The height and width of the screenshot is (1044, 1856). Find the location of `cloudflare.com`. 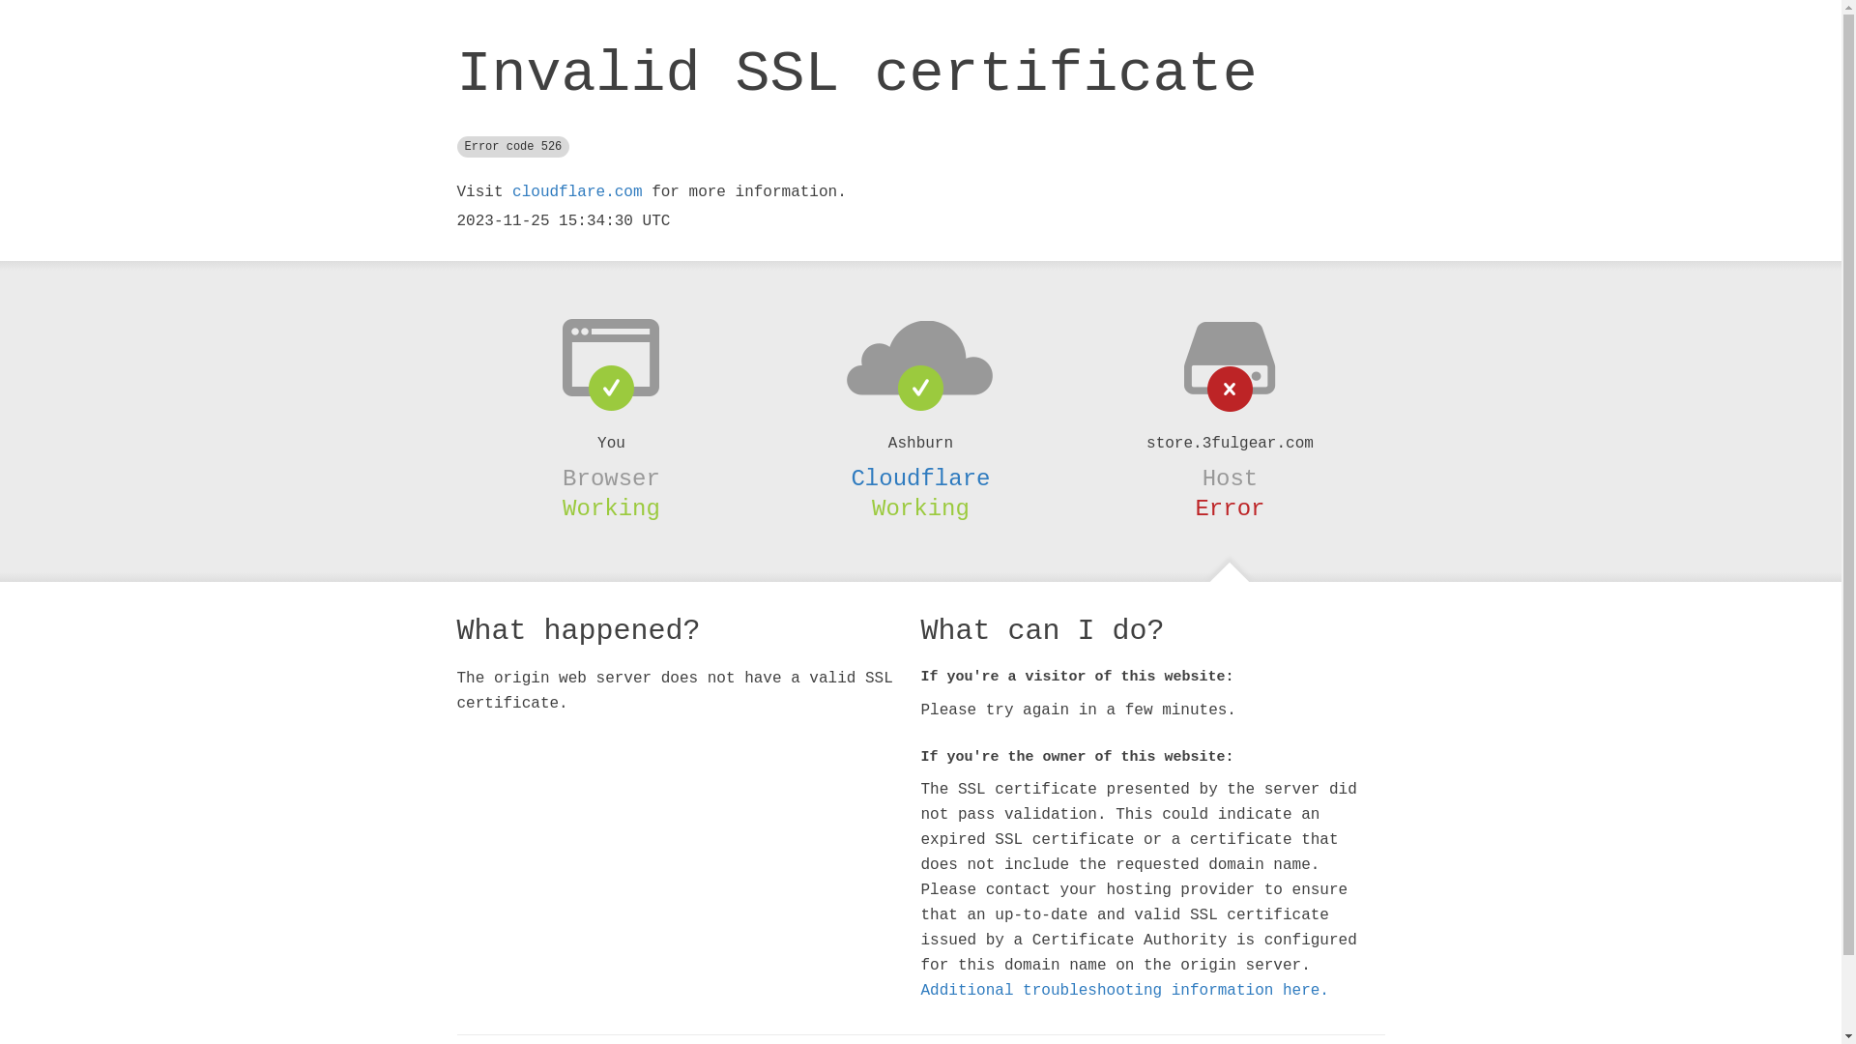

cloudflare.com is located at coordinates (577, 192).